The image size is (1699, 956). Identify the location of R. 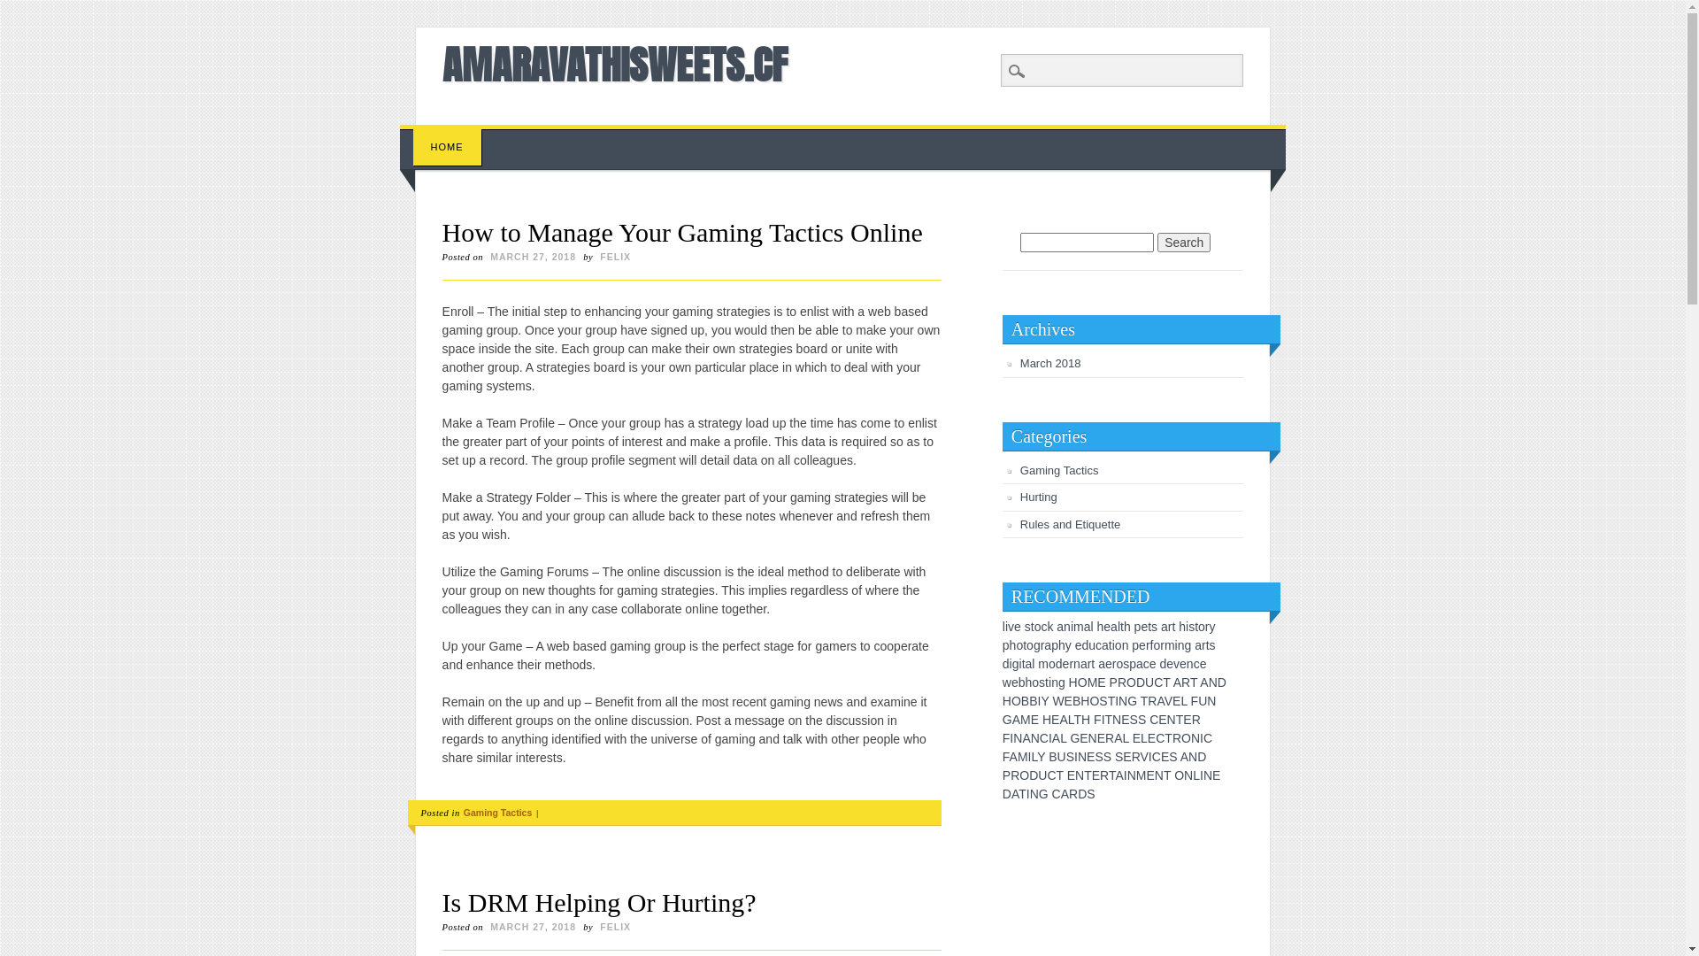
(1152, 701).